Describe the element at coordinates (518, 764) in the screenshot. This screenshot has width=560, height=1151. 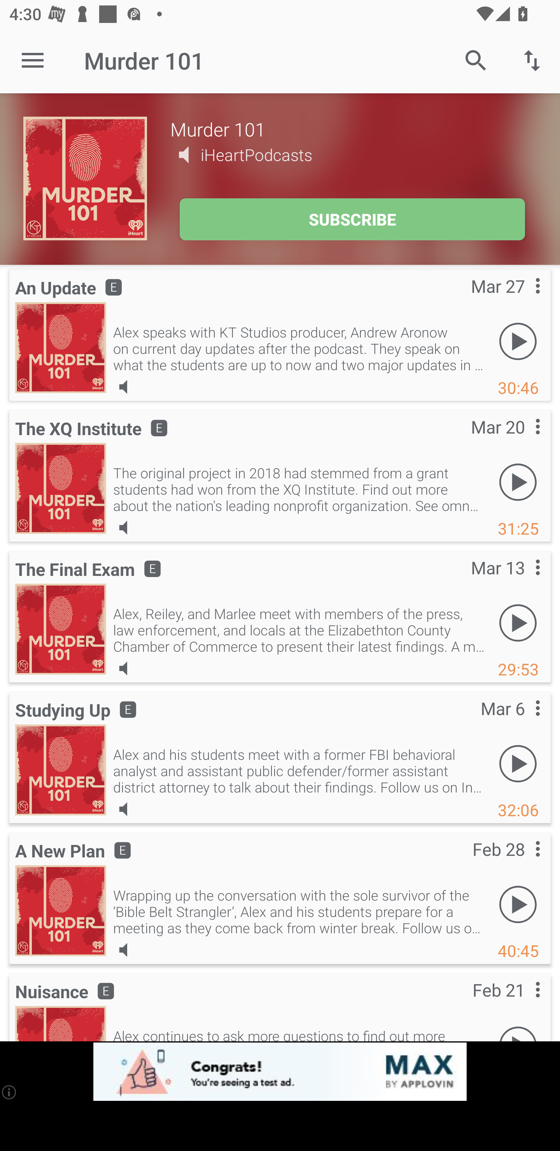
I see `Play` at that location.